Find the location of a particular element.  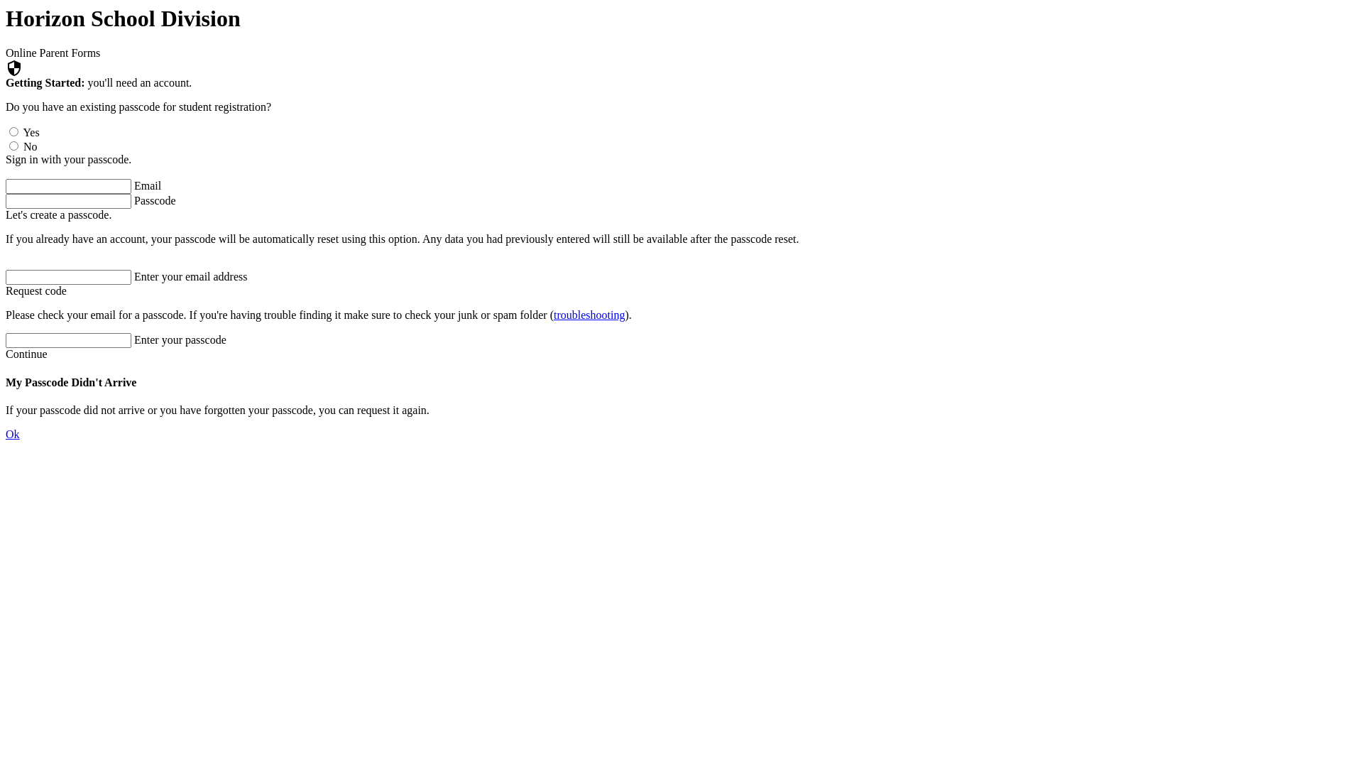

Continue is located at coordinates (27, 354).